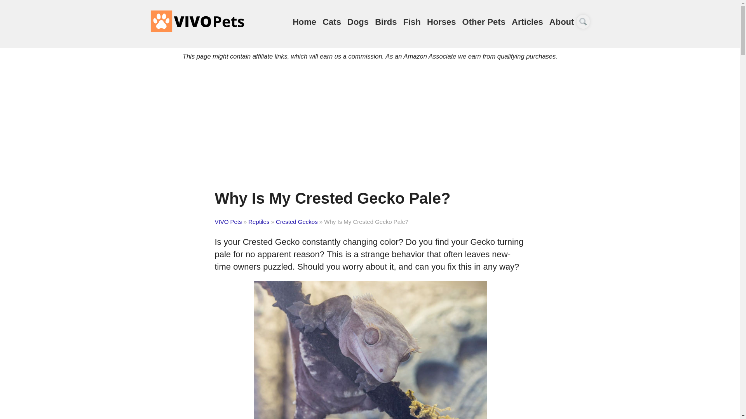 Image resolution: width=746 pixels, height=419 pixels. I want to click on Dogs, so click(358, 22).